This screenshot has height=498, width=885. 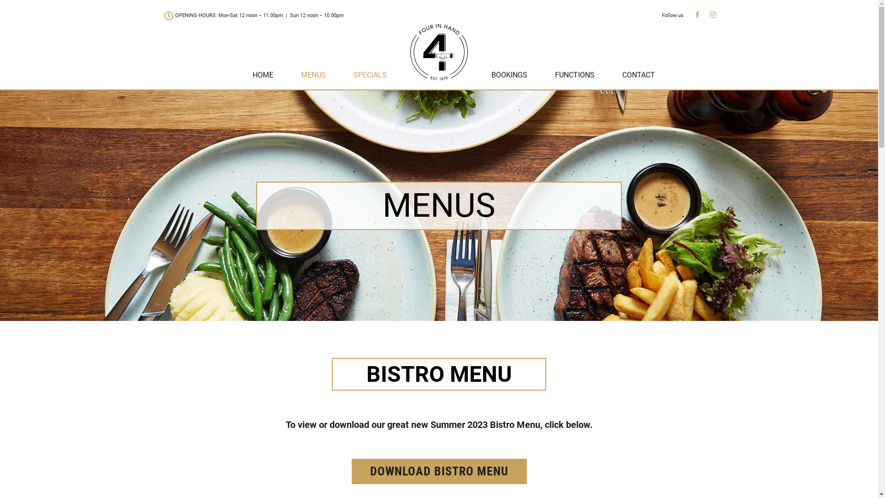 What do you see at coordinates (439, 471) in the screenshot?
I see `DOWNLOAD BISTRO MENU` at bounding box center [439, 471].